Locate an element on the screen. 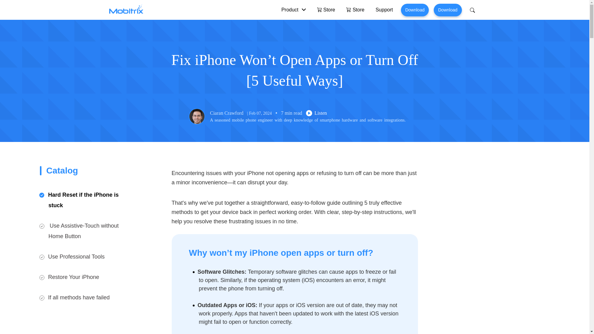 This screenshot has width=594, height=334. Ciaran Crawford is located at coordinates (227, 113).